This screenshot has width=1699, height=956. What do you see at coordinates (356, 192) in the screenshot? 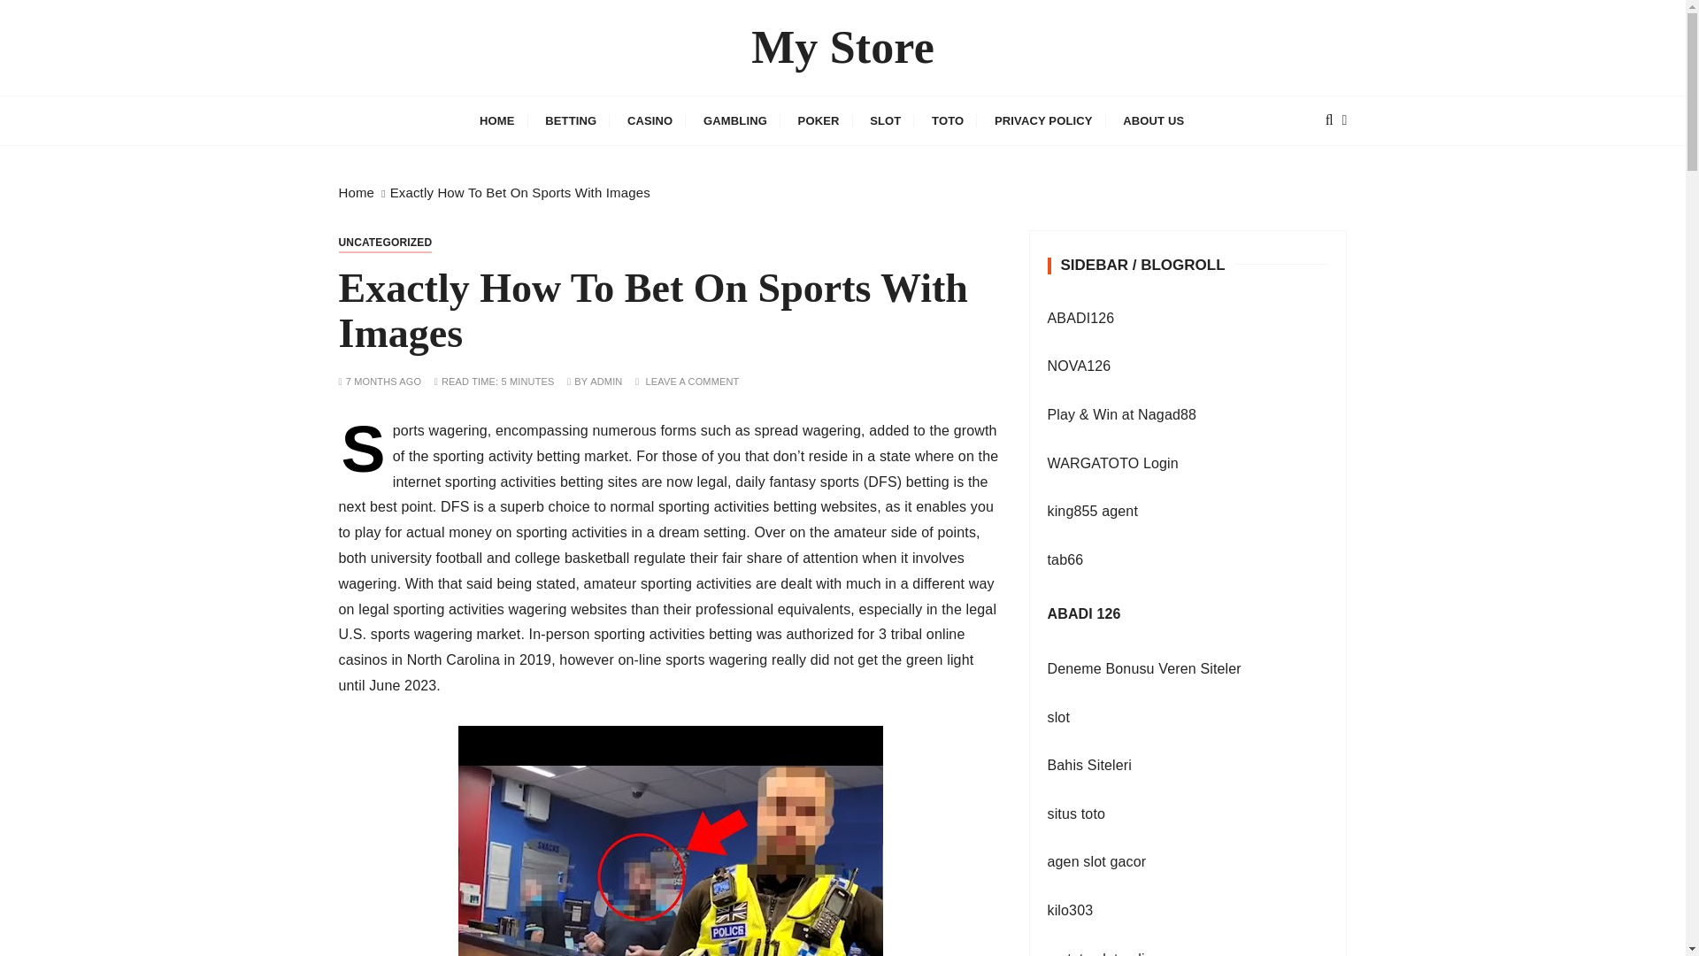
I see `Home` at bounding box center [356, 192].